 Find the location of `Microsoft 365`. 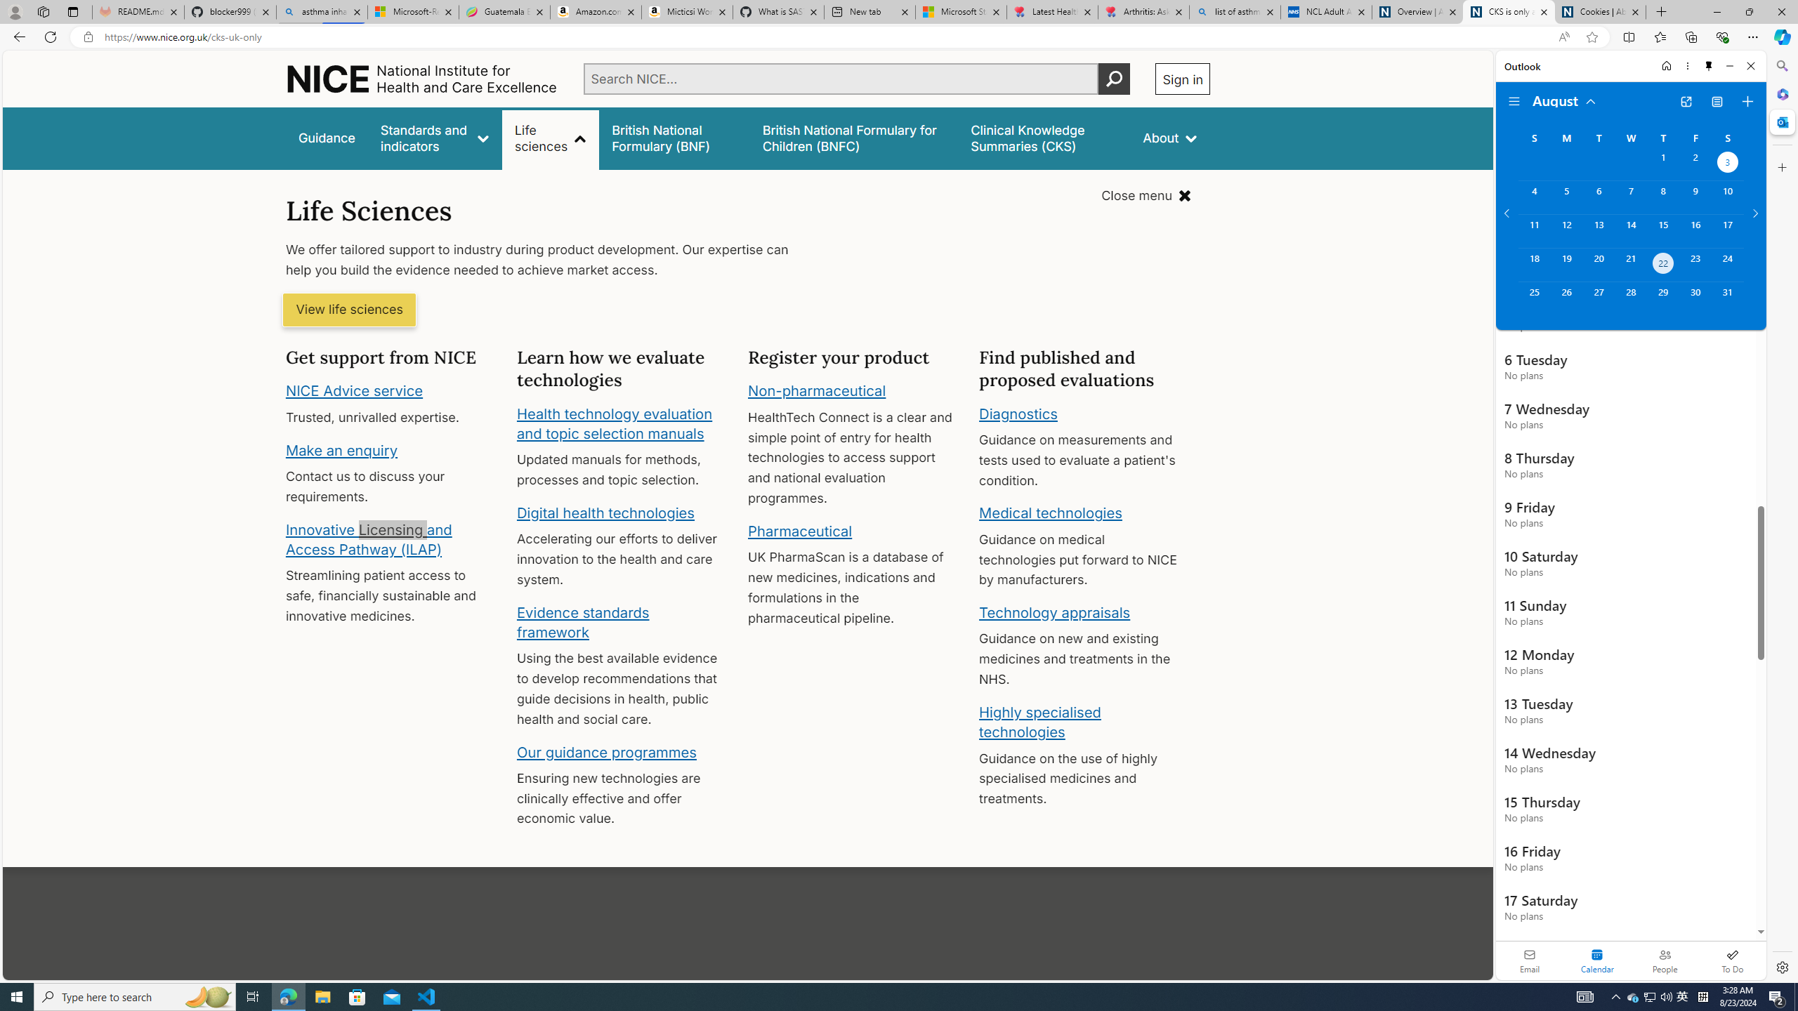

Microsoft 365 is located at coordinates (1781, 94).